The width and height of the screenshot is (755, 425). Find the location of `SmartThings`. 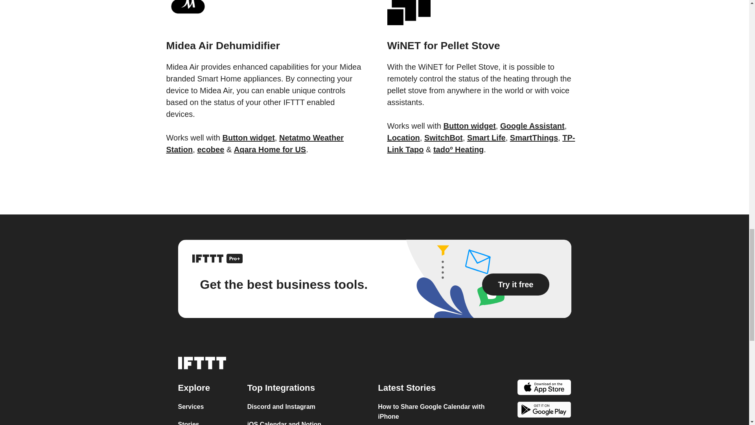

SmartThings is located at coordinates (534, 138).